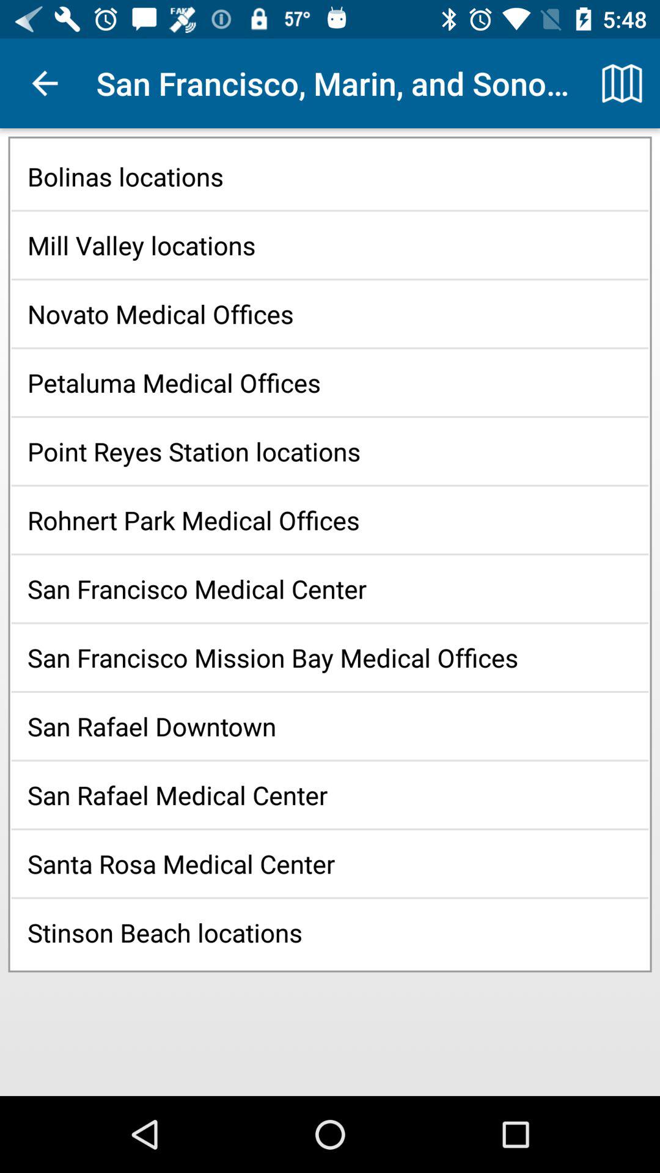 The height and width of the screenshot is (1173, 660). What do you see at coordinates (621, 83) in the screenshot?
I see `select the app to the right of the san francisco marin app` at bounding box center [621, 83].